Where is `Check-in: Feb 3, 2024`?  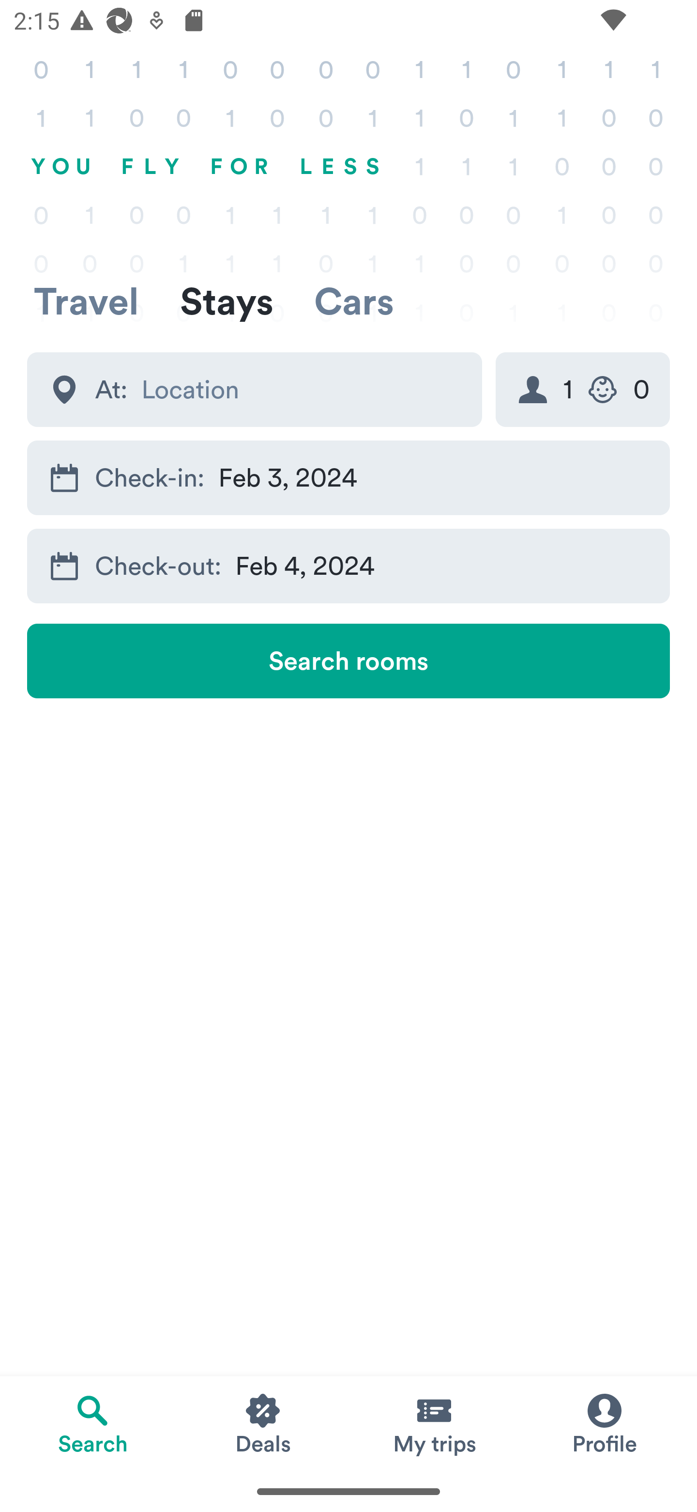 Check-in: Feb 3, 2024 is located at coordinates (348, 478).